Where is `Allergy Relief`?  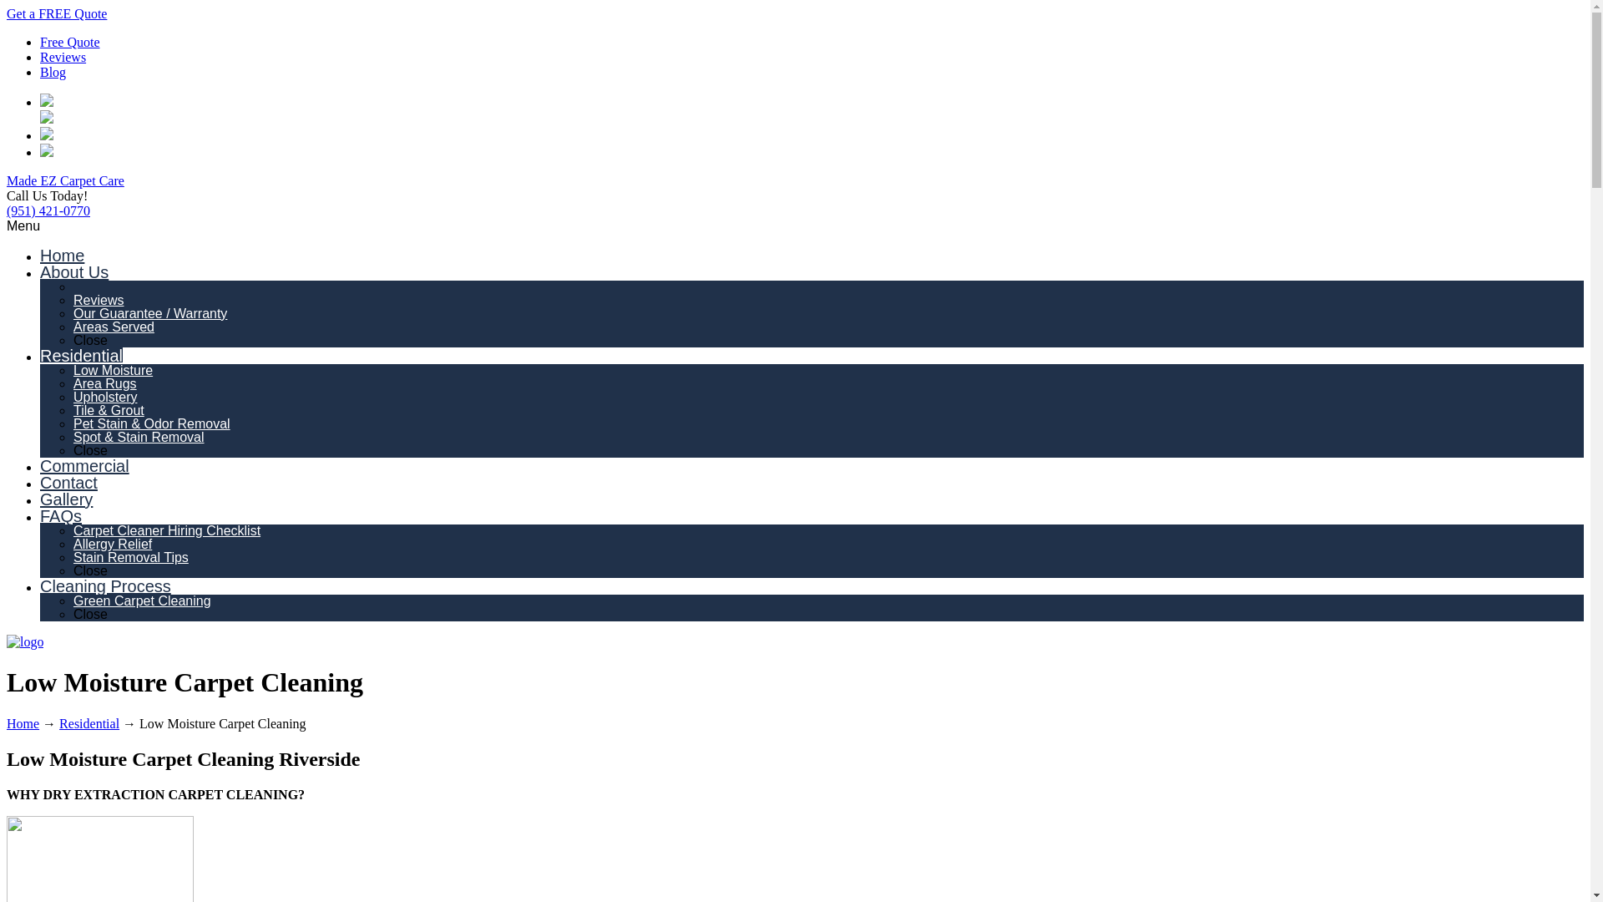 Allergy Relief is located at coordinates (113, 543).